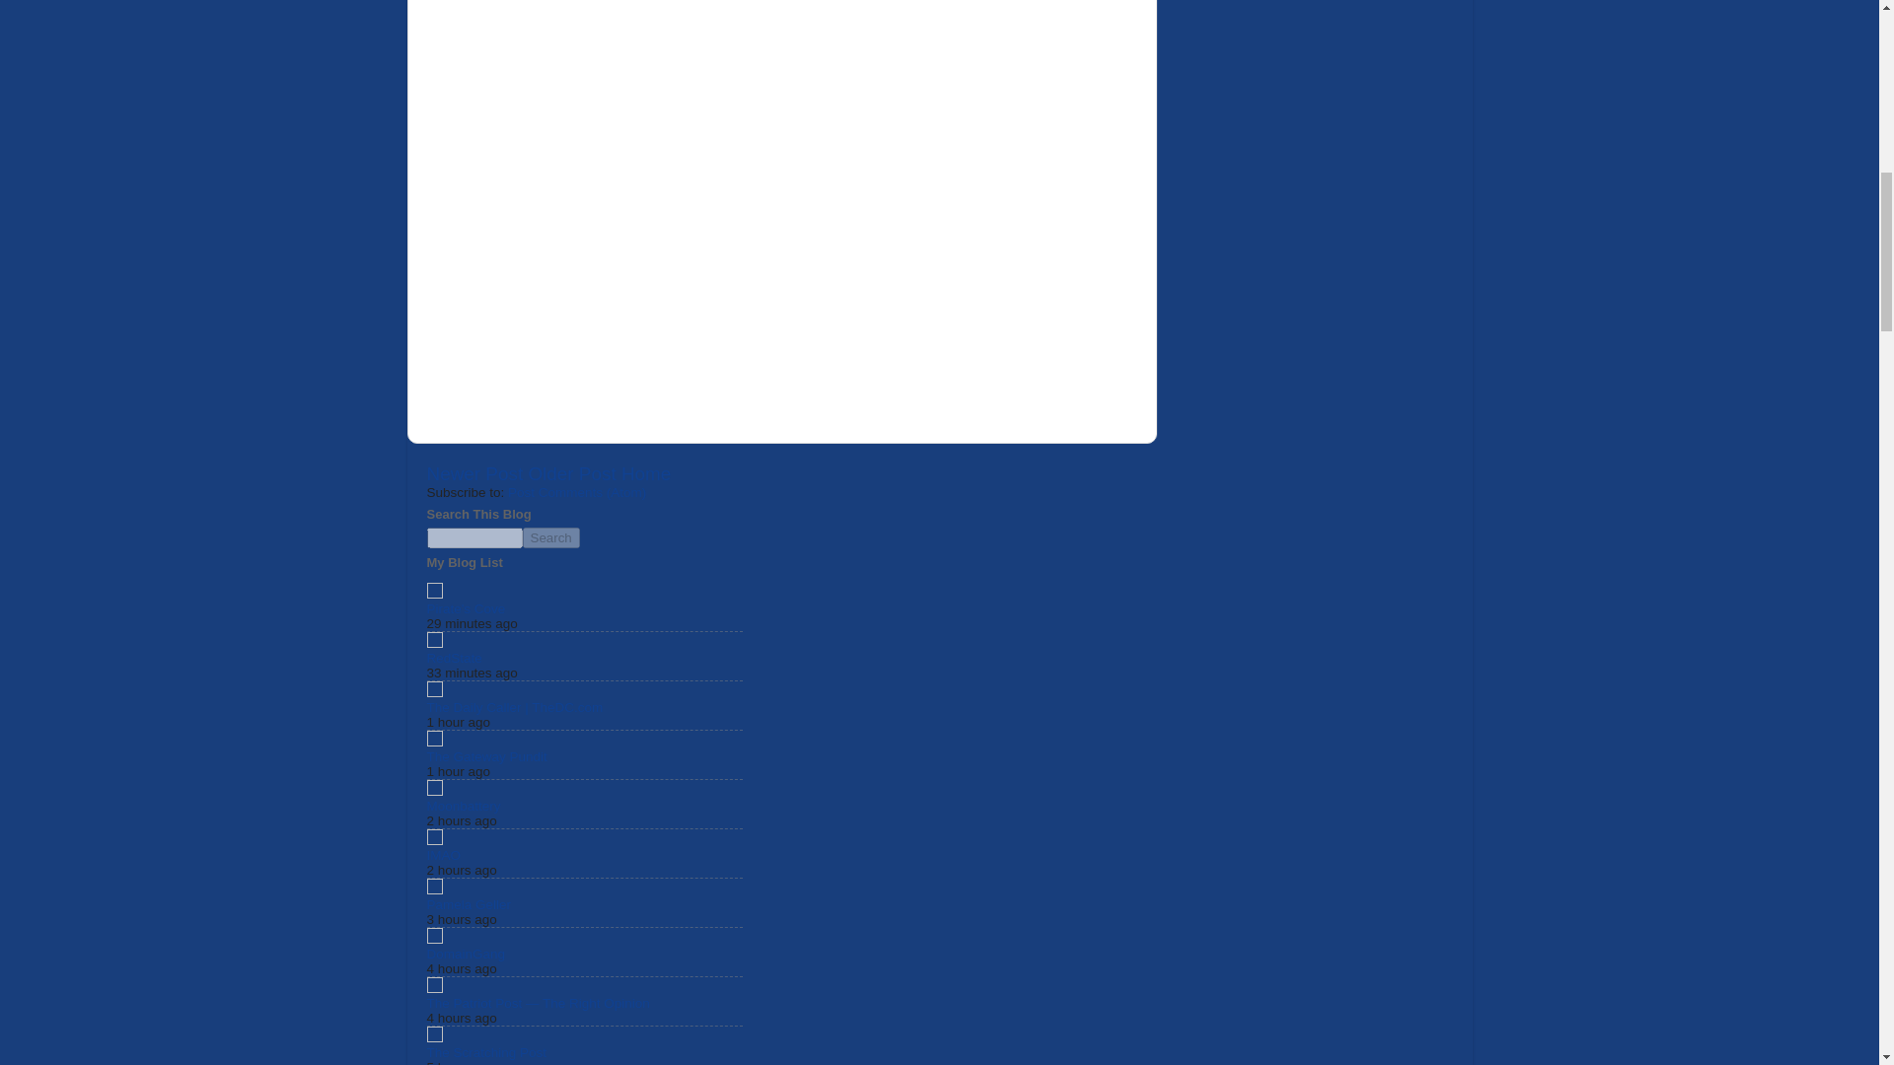  What do you see at coordinates (572, 473) in the screenshot?
I see `Older Post` at bounding box center [572, 473].